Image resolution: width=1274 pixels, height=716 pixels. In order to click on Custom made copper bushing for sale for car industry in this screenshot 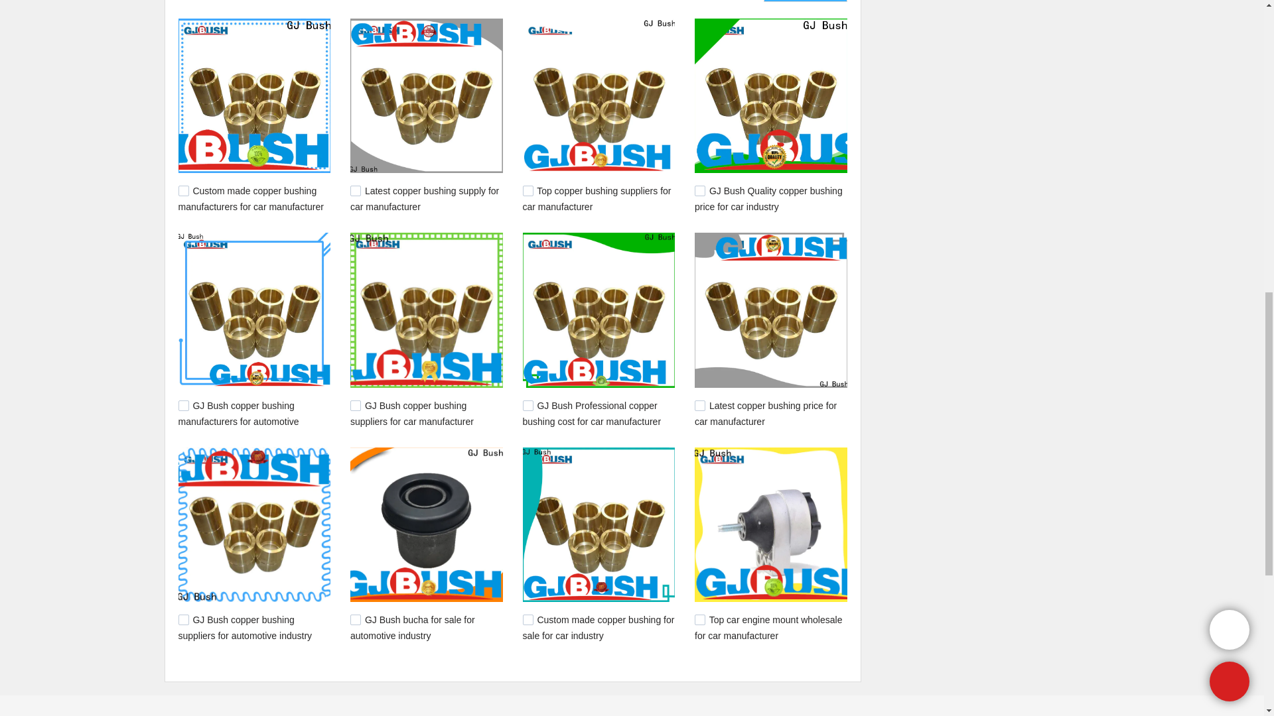, I will do `click(599, 627)`.